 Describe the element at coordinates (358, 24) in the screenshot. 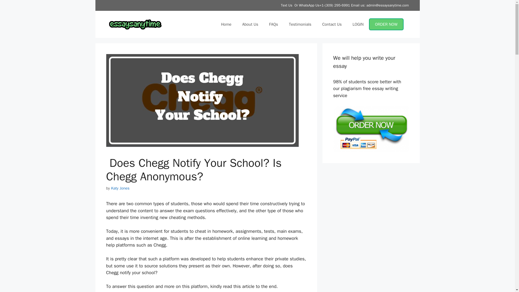

I see `LOGIN` at that location.